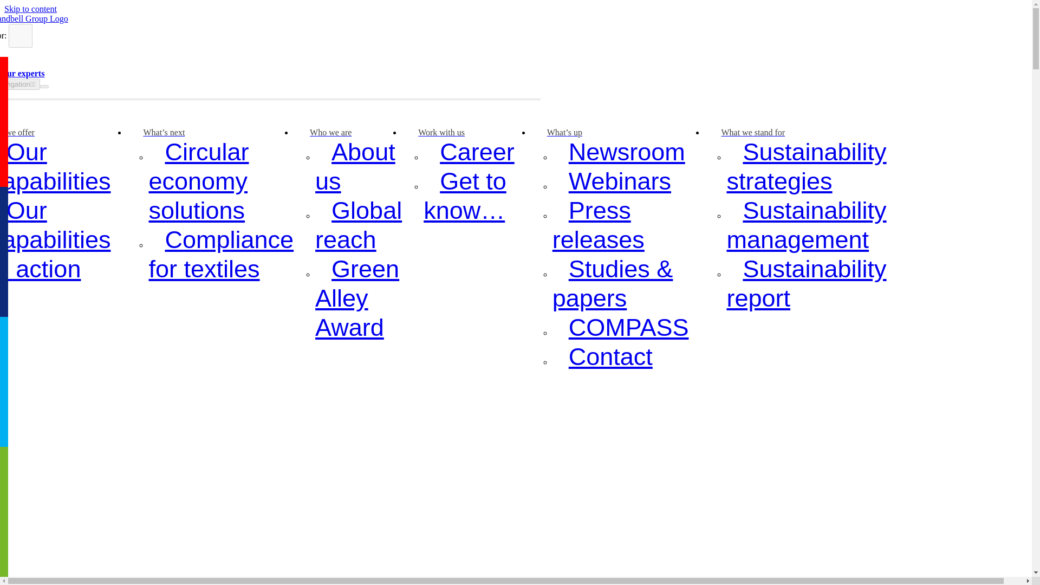 Image resolution: width=1040 pixels, height=585 pixels. Describe the element at coordinates (55, 239) in the screenshot. I see `Our capabilities in action` at that location.